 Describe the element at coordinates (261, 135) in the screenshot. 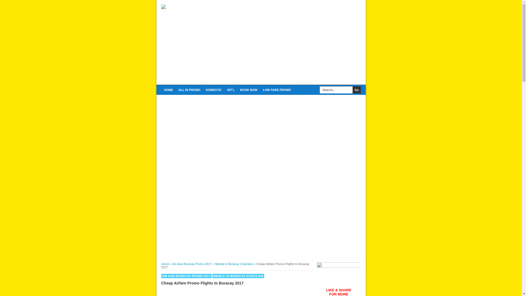

I see `Advertisement` at that location.